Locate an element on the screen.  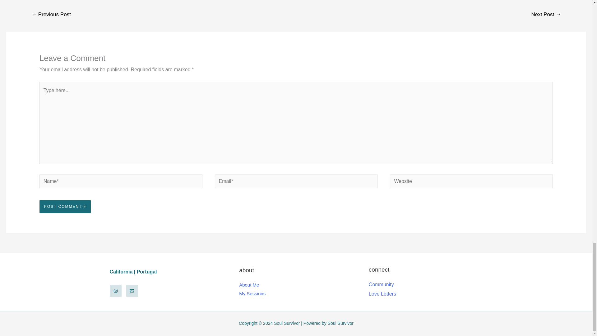
Love Letters is located at coordinates (382, 294).